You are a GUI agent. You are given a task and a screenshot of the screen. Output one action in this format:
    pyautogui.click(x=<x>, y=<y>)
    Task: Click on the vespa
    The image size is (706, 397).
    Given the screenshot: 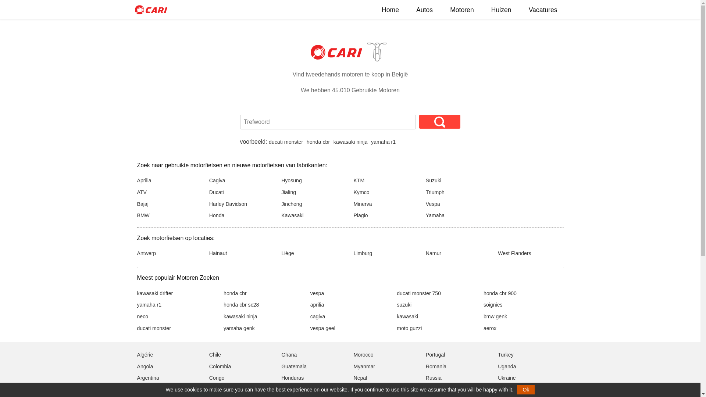 What is the action you would take?
    pyautogui.click(x=317, y=293)
    